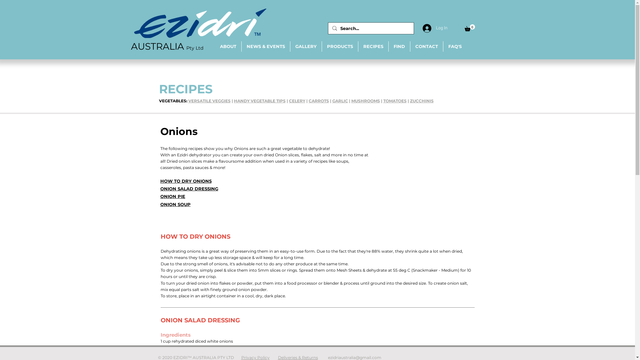 Image resolution: width=640 pixels, height=360 pixels. What do you see at coordinates (399, 47) in the screenshot?
I see `FIND` at bounding box center [399, 47].